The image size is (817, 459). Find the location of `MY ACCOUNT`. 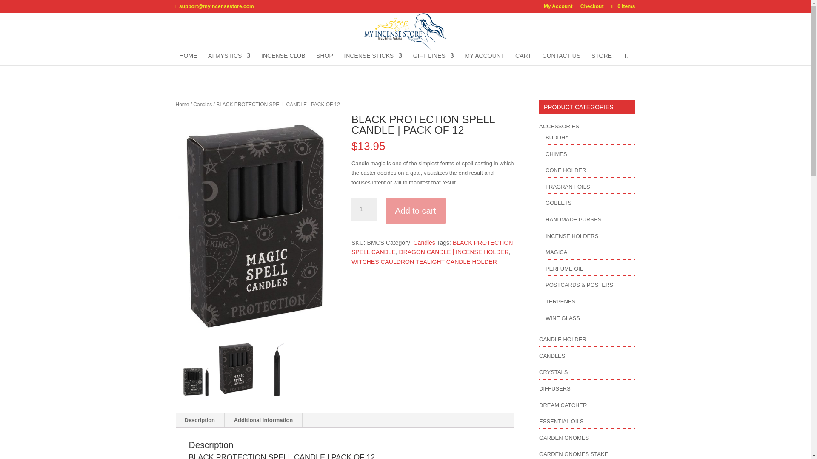

MY ACCOUNT is located at coordinates (484, 59).